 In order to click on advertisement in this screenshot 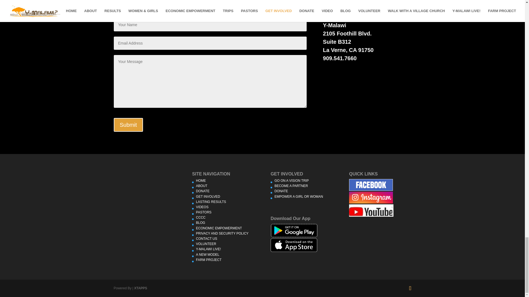, I will do `click(294, 230)`.